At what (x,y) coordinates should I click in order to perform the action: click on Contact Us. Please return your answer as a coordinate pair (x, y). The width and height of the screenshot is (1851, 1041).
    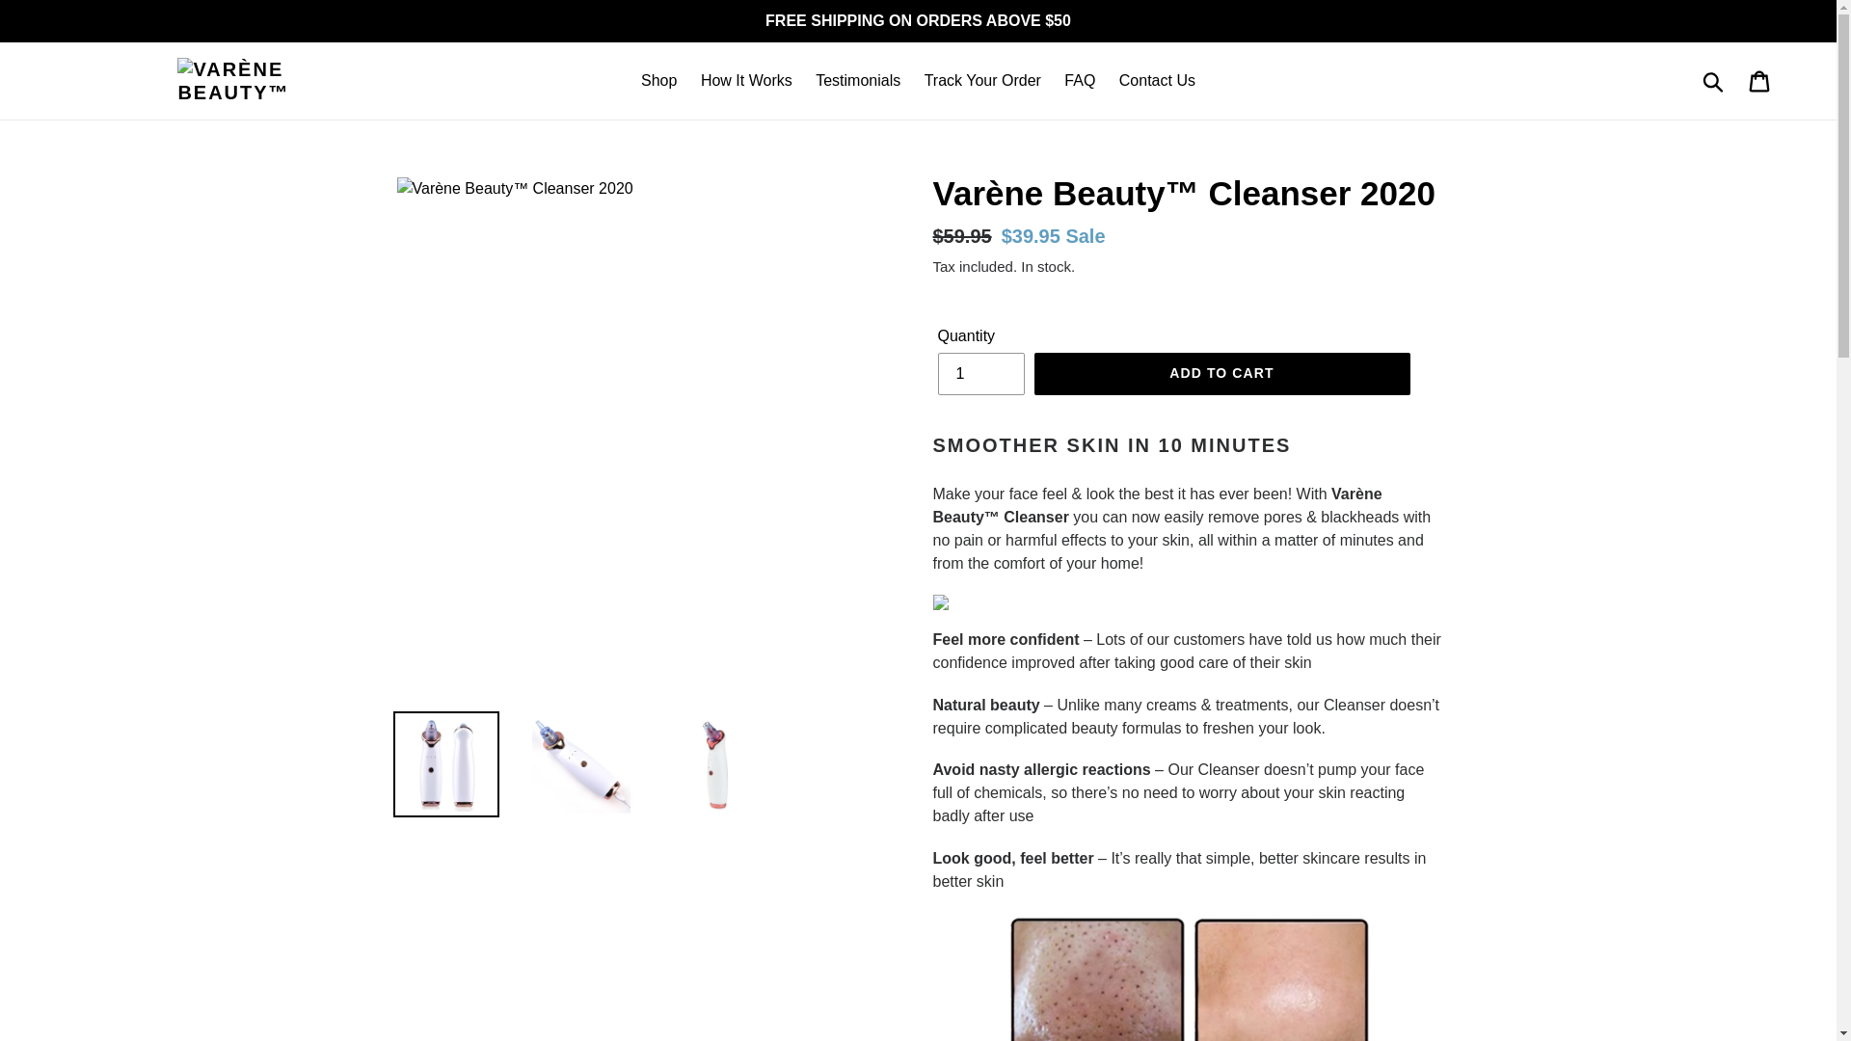
    Looking at the image, I should click on (1157, 81).